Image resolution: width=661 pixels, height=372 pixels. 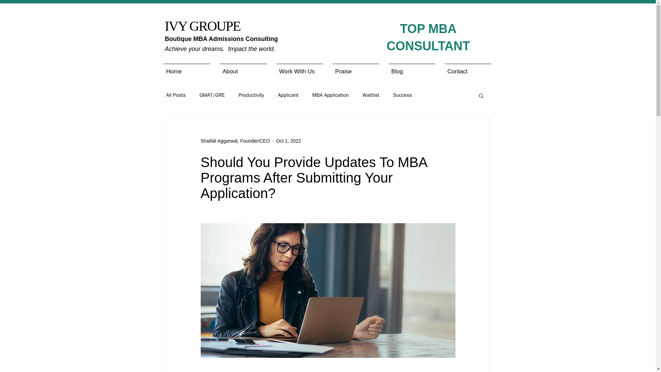 I want to click on Waitlist, so click(x=371, y=95).